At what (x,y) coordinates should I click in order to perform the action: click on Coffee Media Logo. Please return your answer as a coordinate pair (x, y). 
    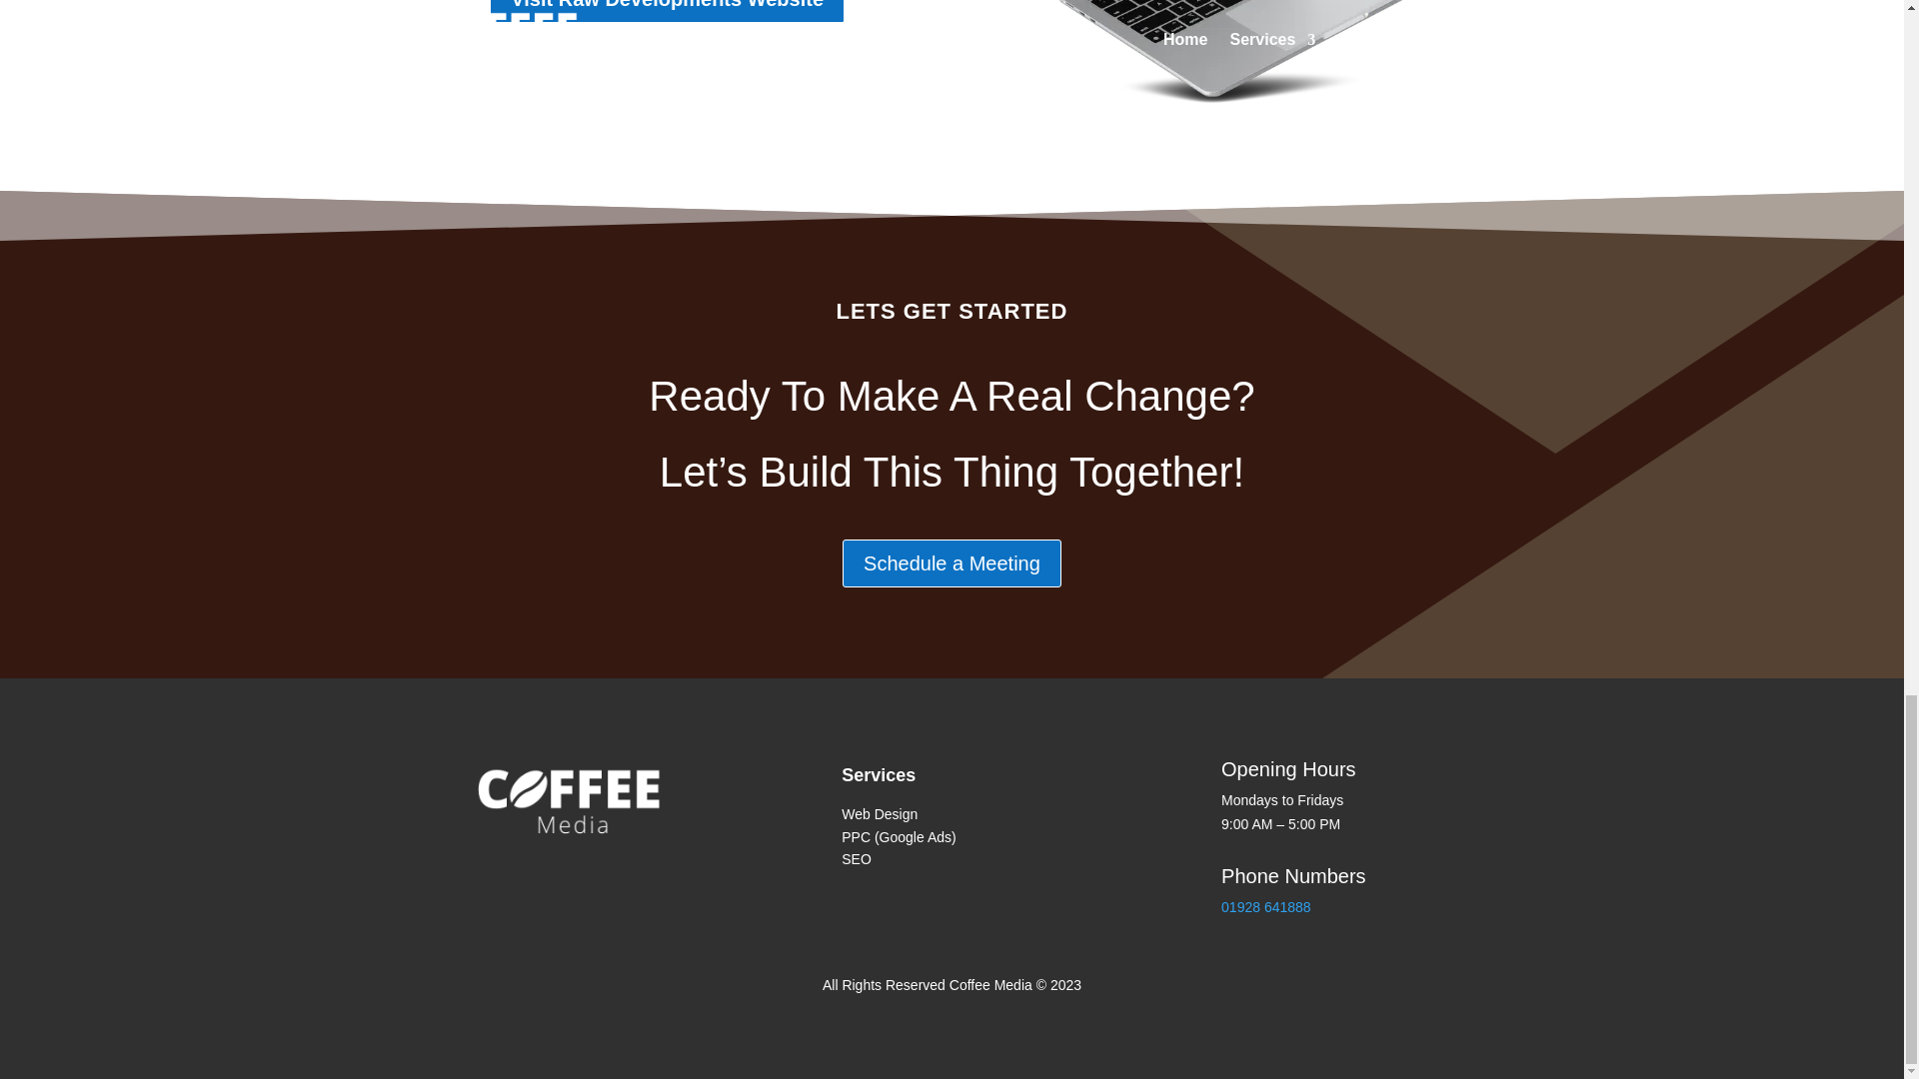
    Looking at the image, I should click on (572, 803).